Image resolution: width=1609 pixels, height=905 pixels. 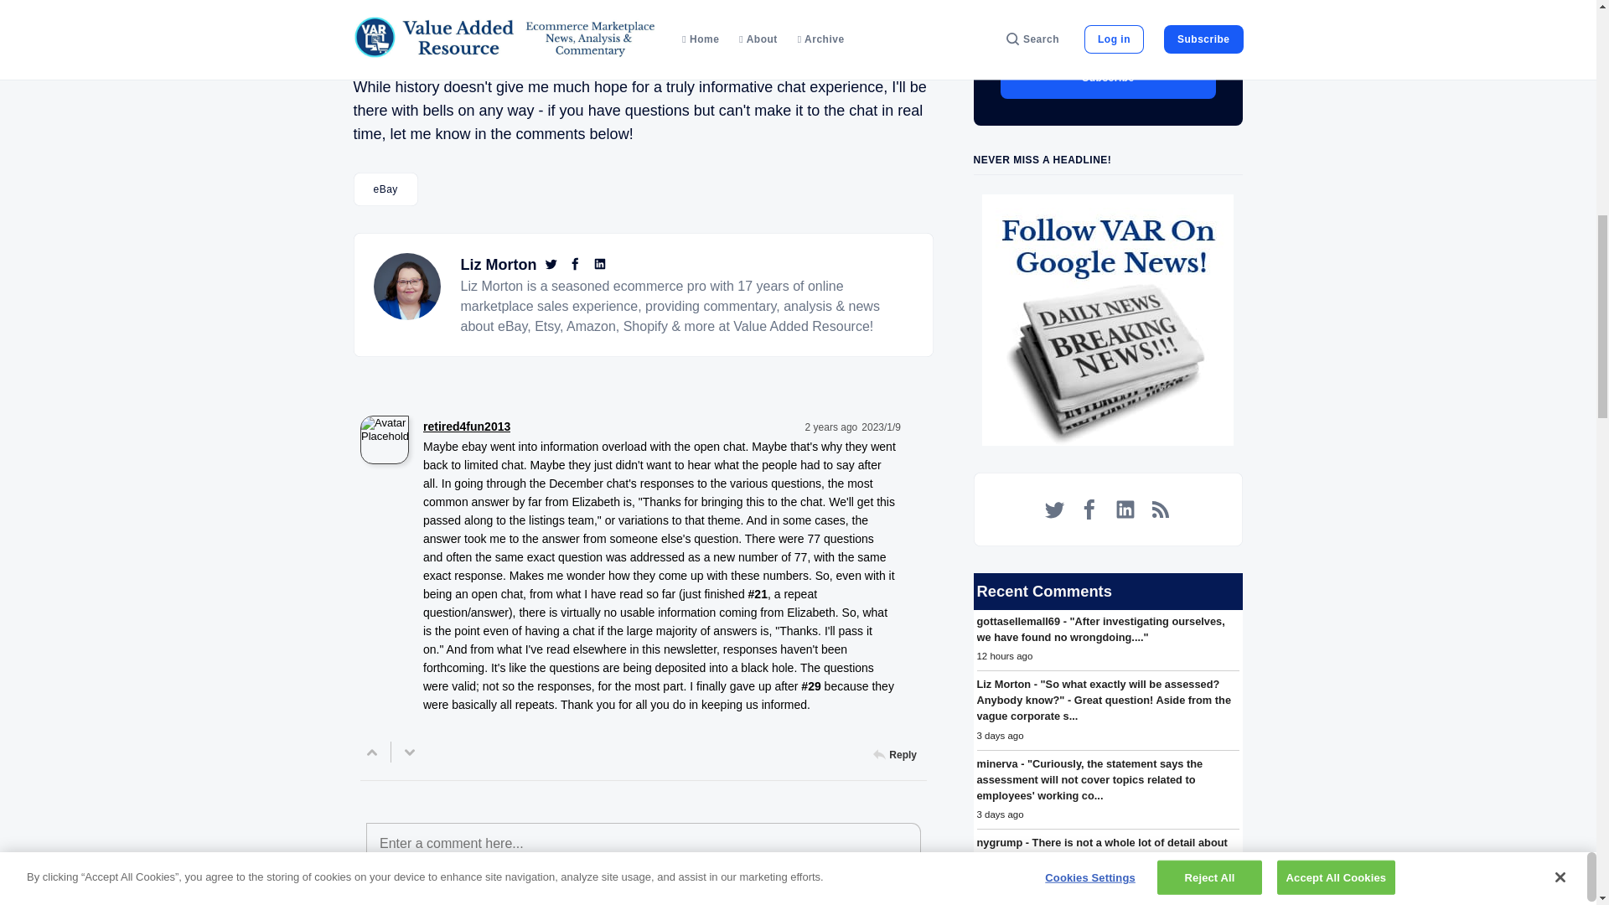 I want to click on Facebook, so click(x=578, y=265).